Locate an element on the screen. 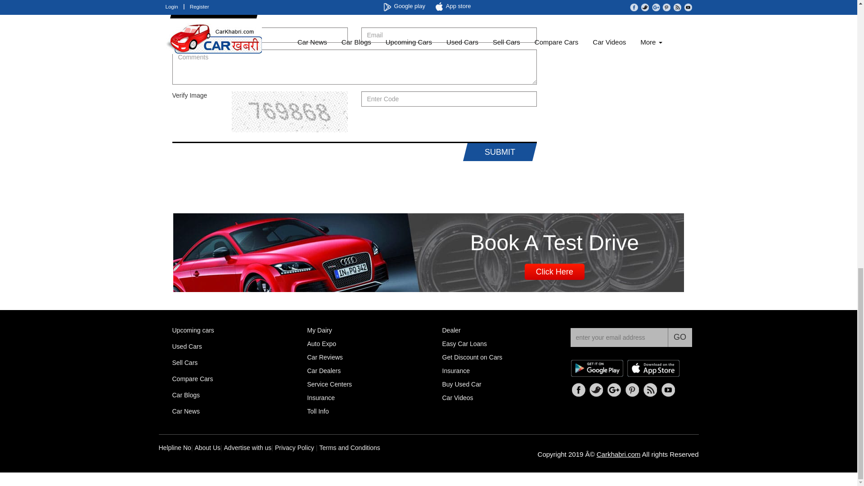  Car Loans is located at coordinates (464, 344).